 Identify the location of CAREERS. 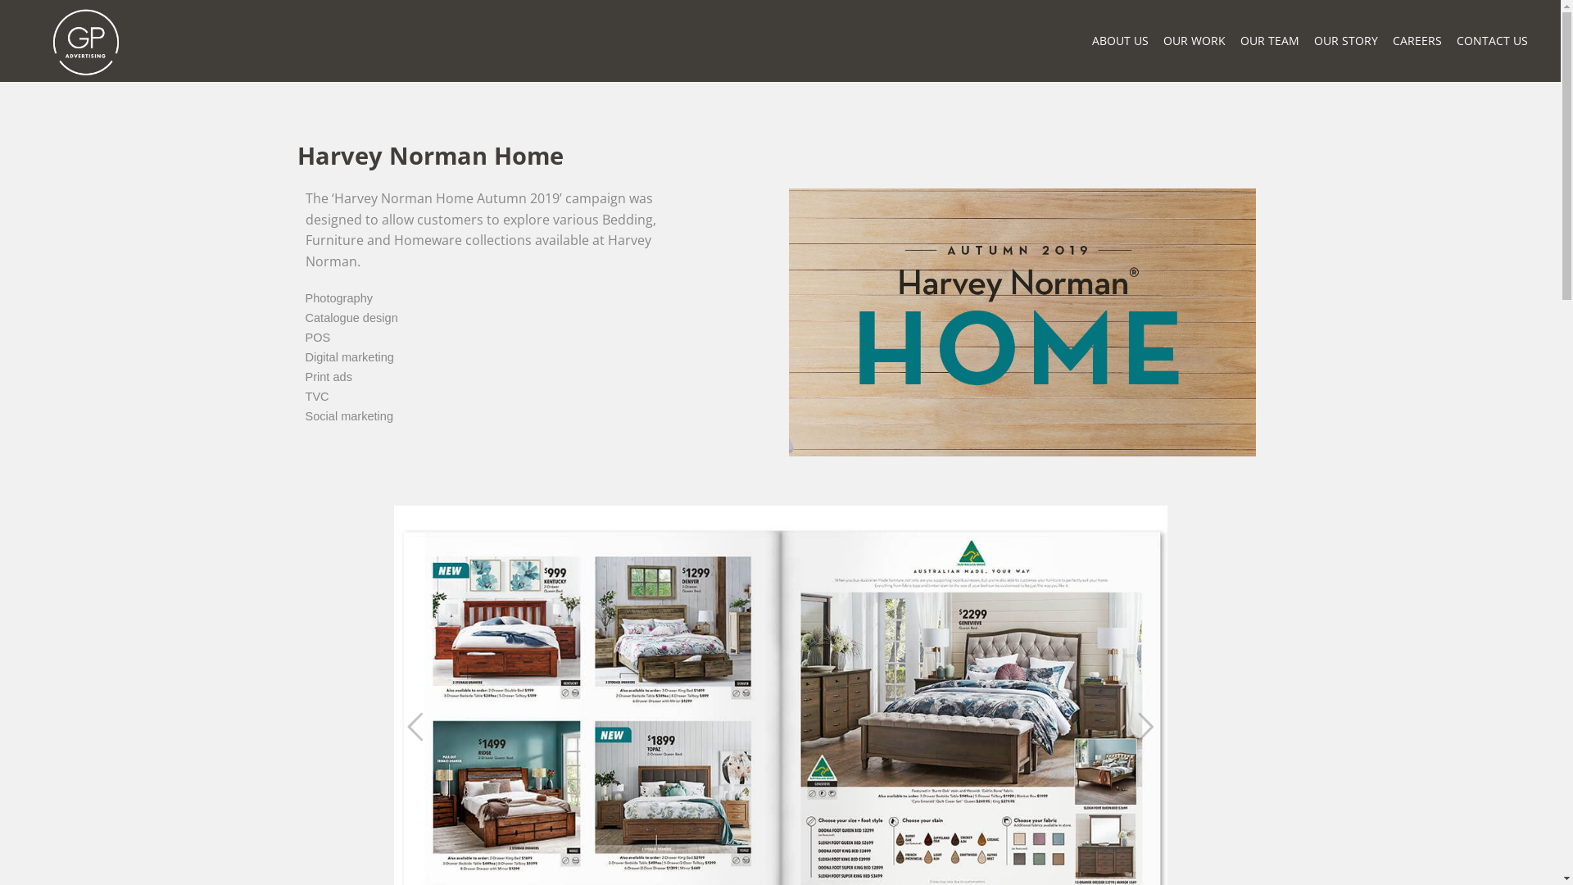
(1417, 41).